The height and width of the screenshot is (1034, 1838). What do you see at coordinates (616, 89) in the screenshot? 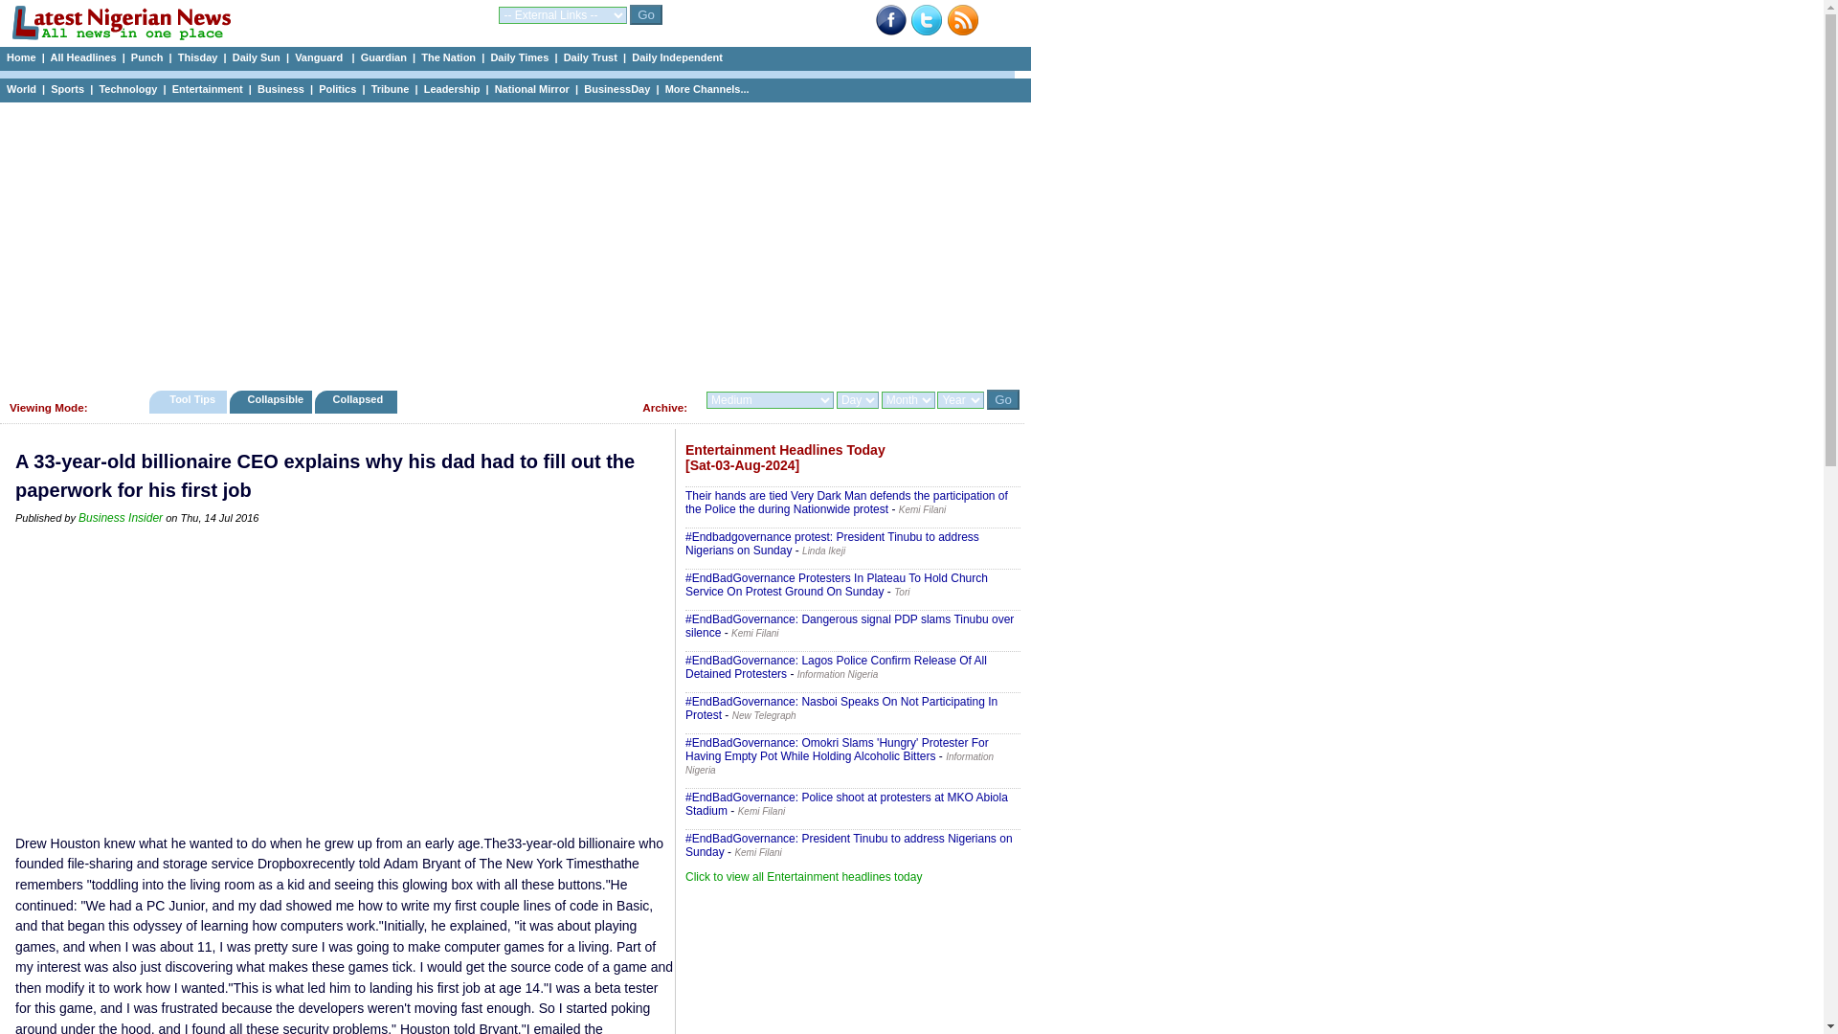
I see `BusinessDay` at bounding box center [616, 89].